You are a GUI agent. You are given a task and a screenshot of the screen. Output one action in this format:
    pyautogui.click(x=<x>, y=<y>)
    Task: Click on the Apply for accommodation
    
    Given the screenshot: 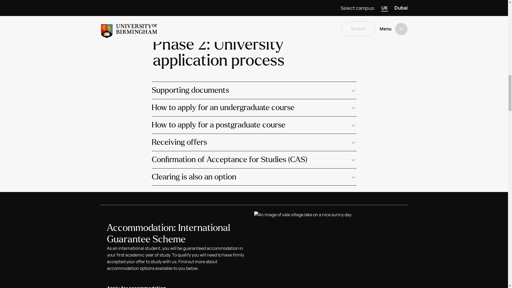 What is the action you would take?
    pyautogui.click(x=139, y=286)
    